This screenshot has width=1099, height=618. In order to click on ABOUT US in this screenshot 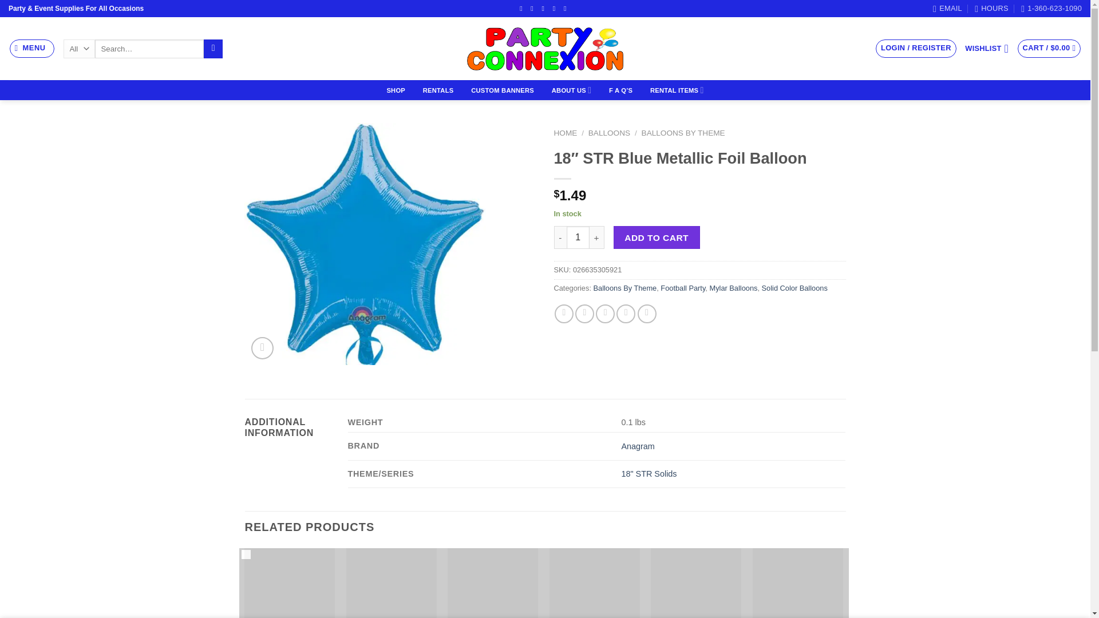, I will do `click(571, 90)`.